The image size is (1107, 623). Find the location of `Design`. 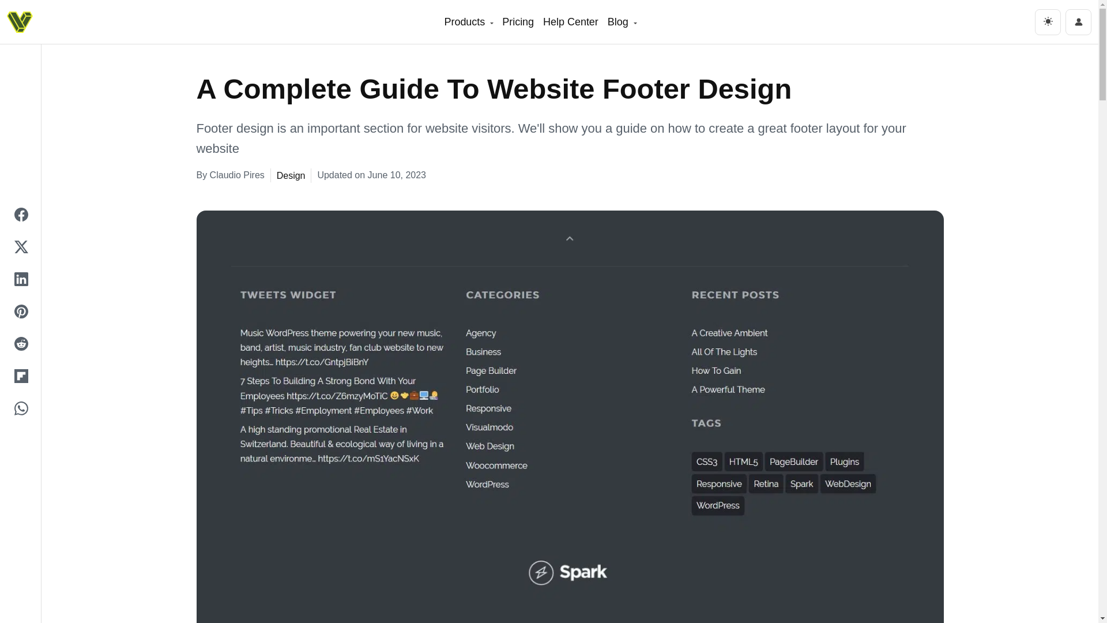

Design is located at coordinates (288, 175).